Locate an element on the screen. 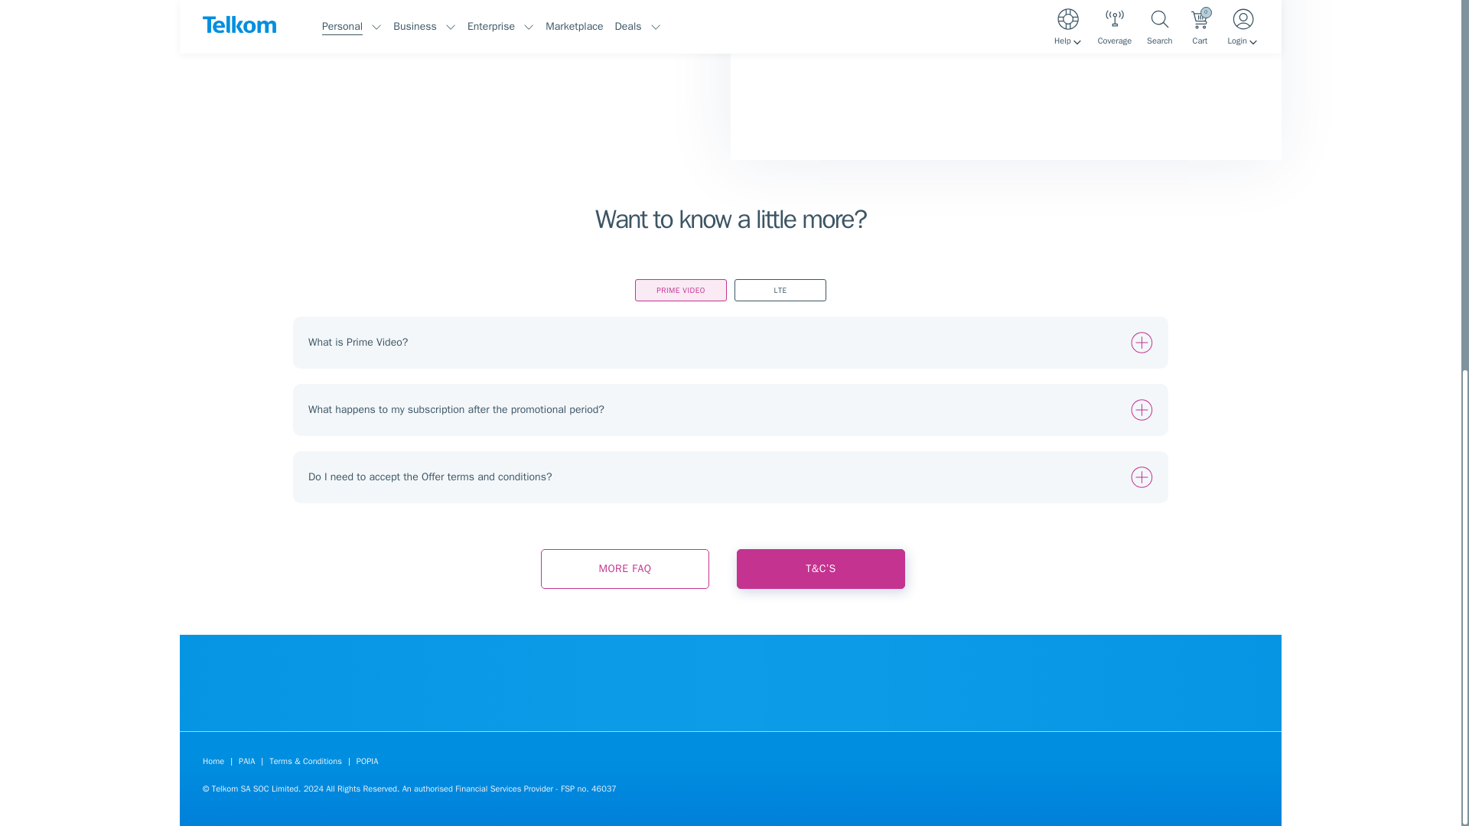 This screenshot has width=1469, height=826. Telkom is located at coordinates (1223, 794).